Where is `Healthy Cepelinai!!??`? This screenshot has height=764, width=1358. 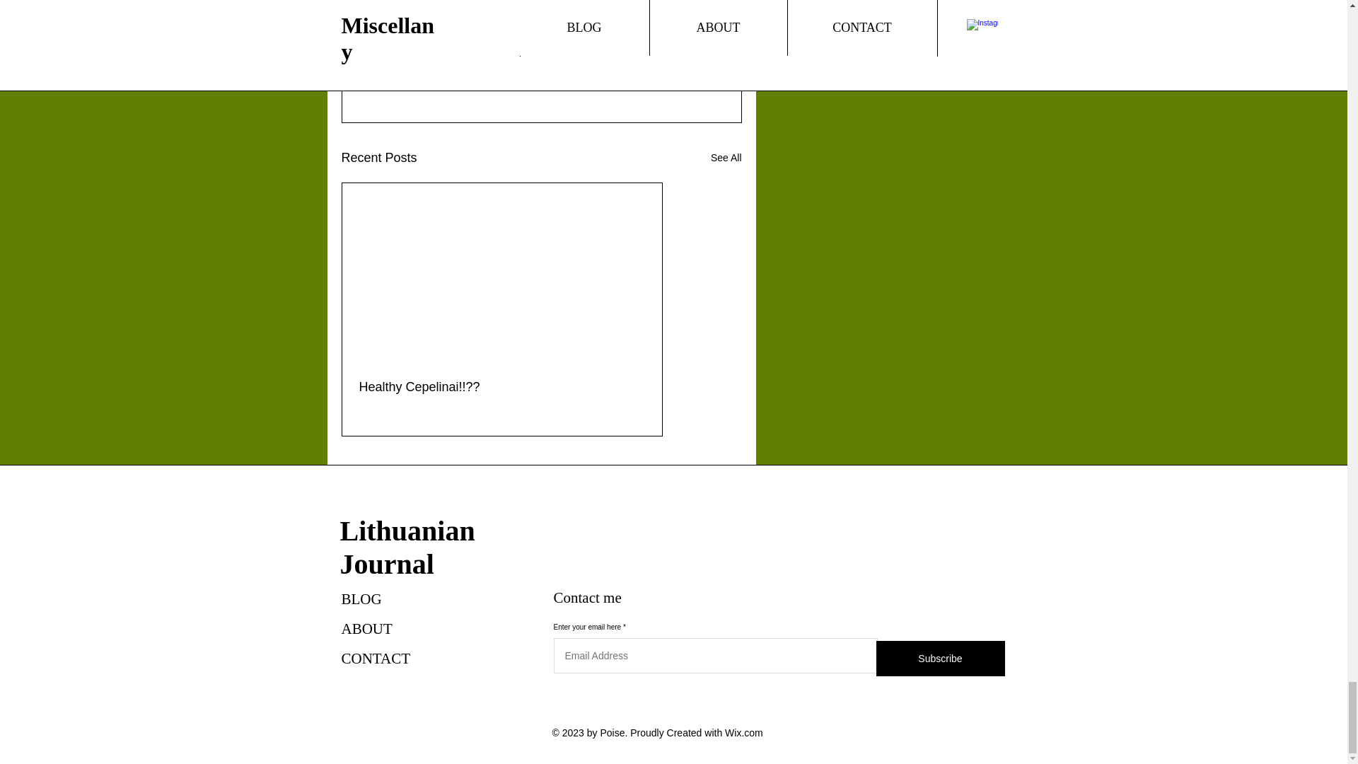 Healthy Cepelinai!!?? is located at coordinates (502, 387).